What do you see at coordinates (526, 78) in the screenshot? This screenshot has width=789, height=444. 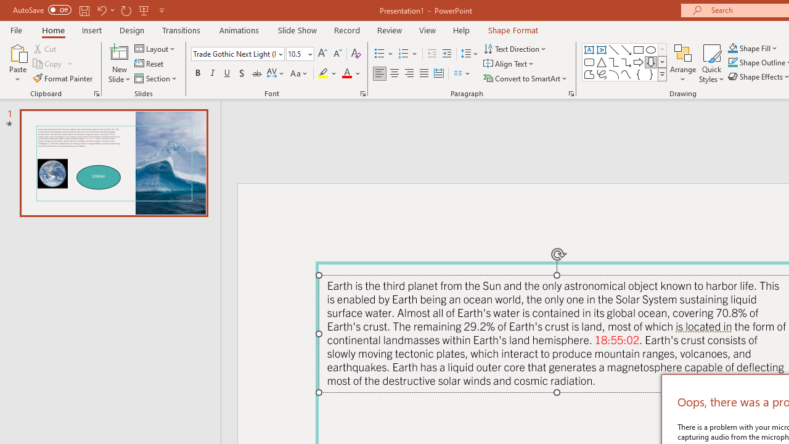 I see `Convert to SmartArt` at bounding box center [526, 78].